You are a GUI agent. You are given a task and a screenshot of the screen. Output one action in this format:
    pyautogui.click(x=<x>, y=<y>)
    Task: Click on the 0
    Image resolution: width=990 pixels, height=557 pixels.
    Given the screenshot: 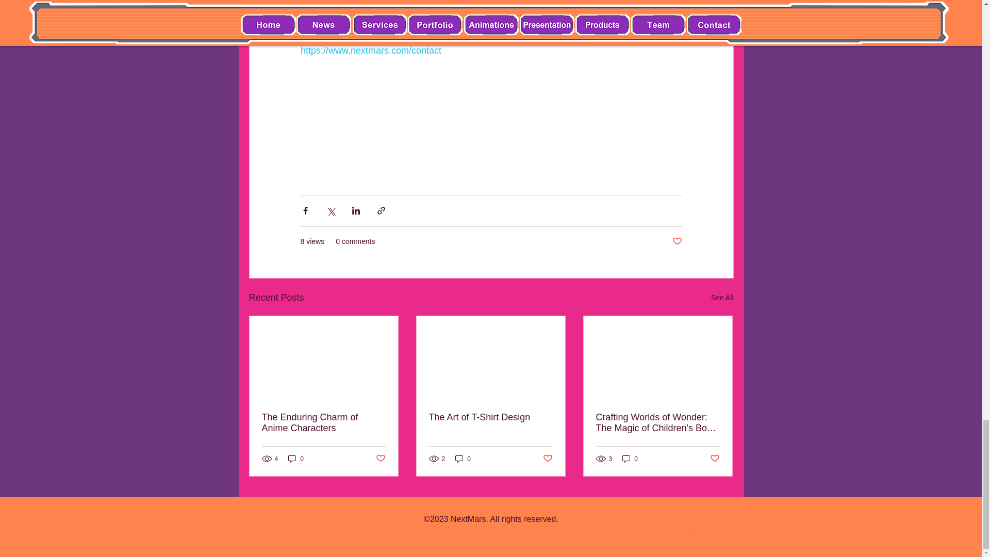 What is the action you would take?
    pyautogui.click(x=296, y=458)
    